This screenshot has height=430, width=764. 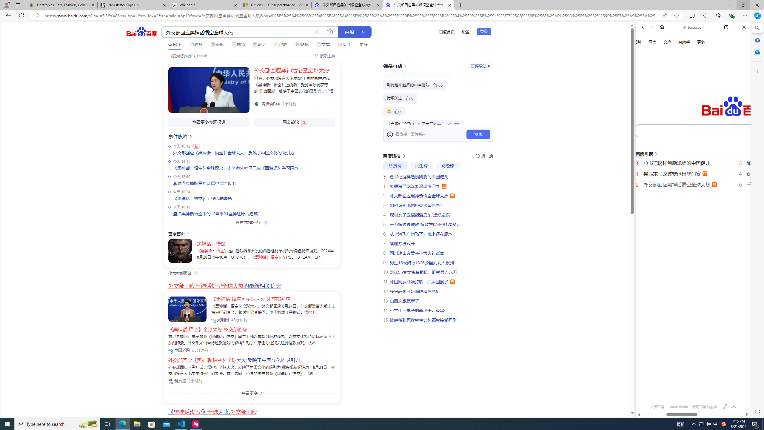 What do you see at coordinates (18, 5) in the screenshot?
I see `Tab actions menu` at bounding box center [18, 5].